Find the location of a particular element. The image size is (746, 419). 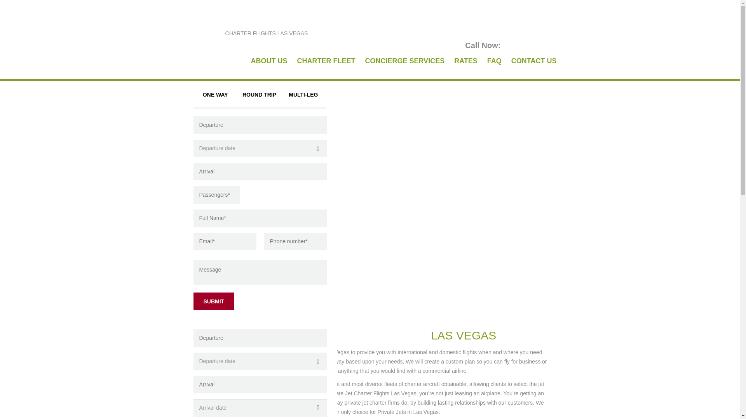

ROUND TRIP is located at coordinates (326, 61).